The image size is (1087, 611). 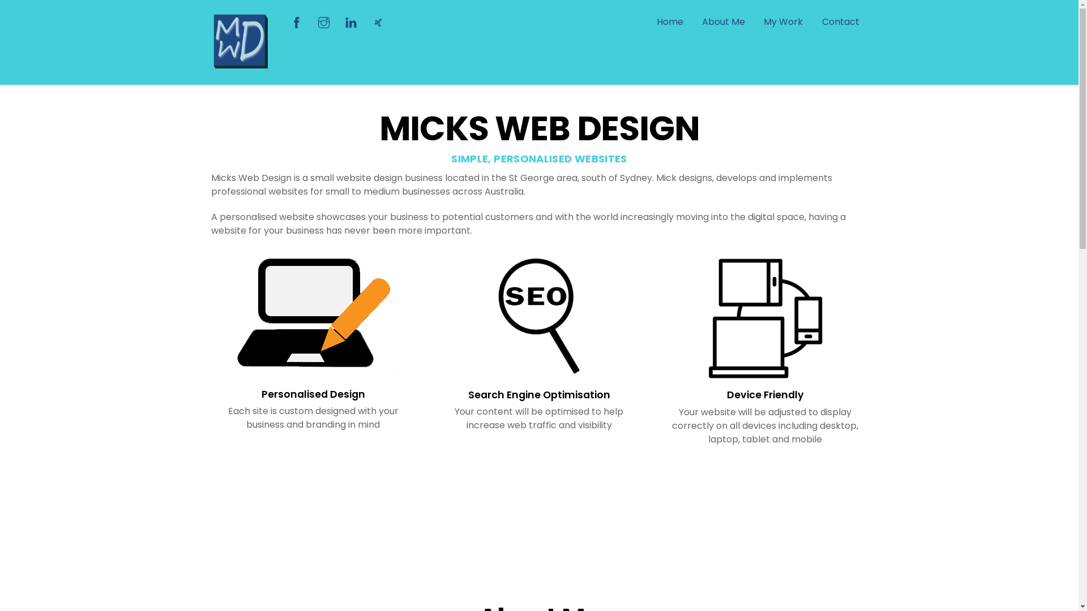 What do you see at coordinates (724, 23) in the screenshot?
I see `About Me` at bounding box center [724, 23].